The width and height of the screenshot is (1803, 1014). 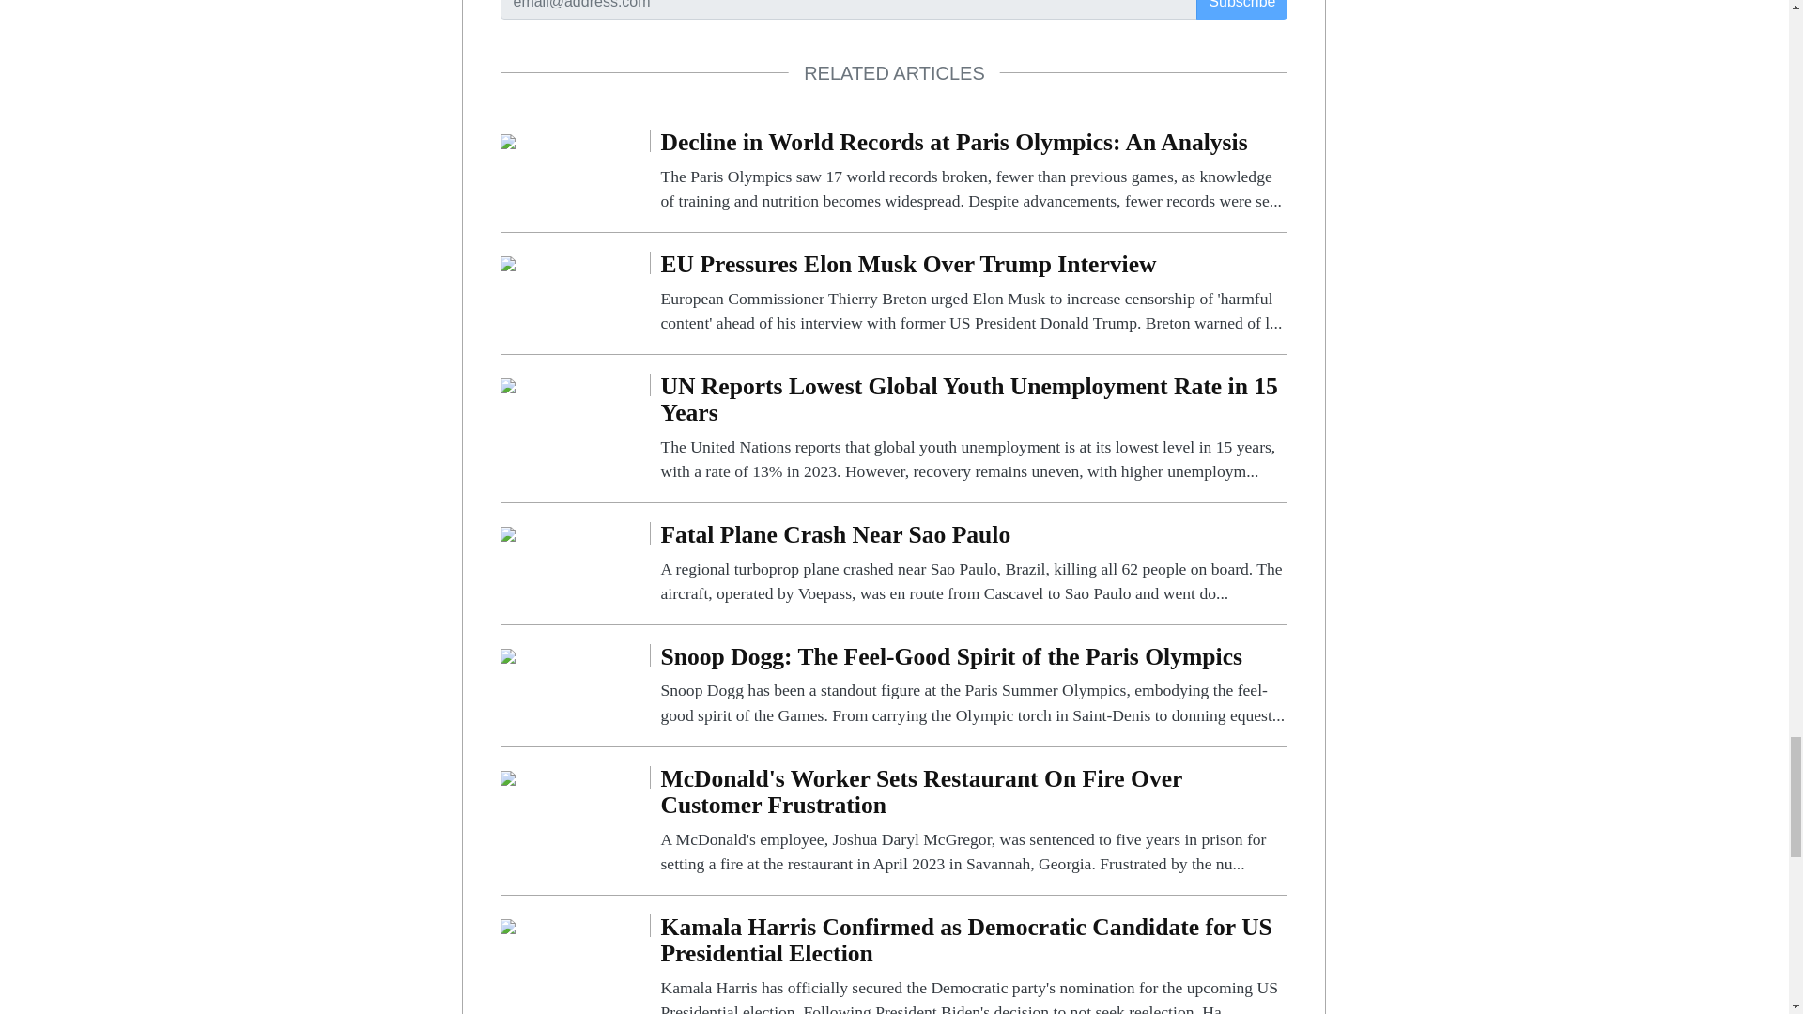 What do you see at coordinates (973, 171) in the screenshot?
I see `Decline in World Records at Paris Olympics: An Analysis` at bounding box center [973, 171].